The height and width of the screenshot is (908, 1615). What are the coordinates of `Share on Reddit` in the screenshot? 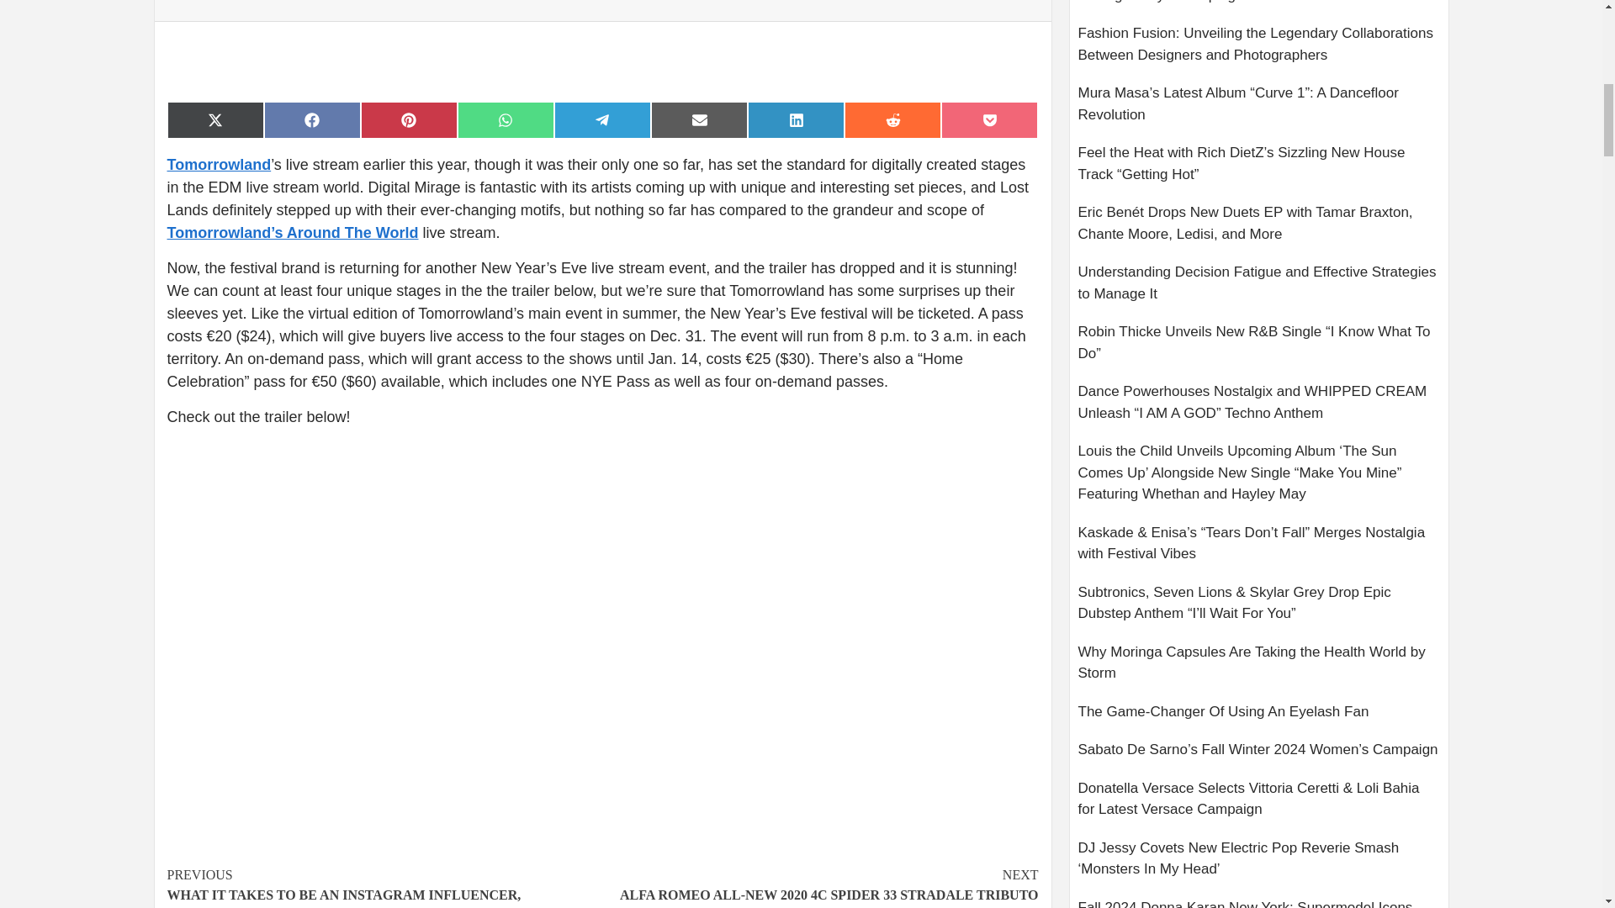 It's located at (219, 165).